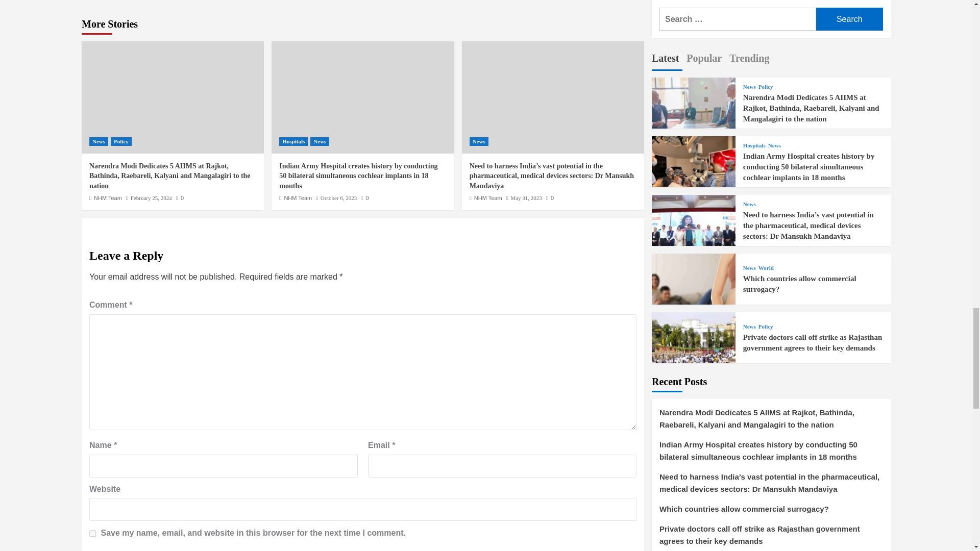  Describe the element at coordinates (92, 533) in the screenshot. I see `yes` at that location.